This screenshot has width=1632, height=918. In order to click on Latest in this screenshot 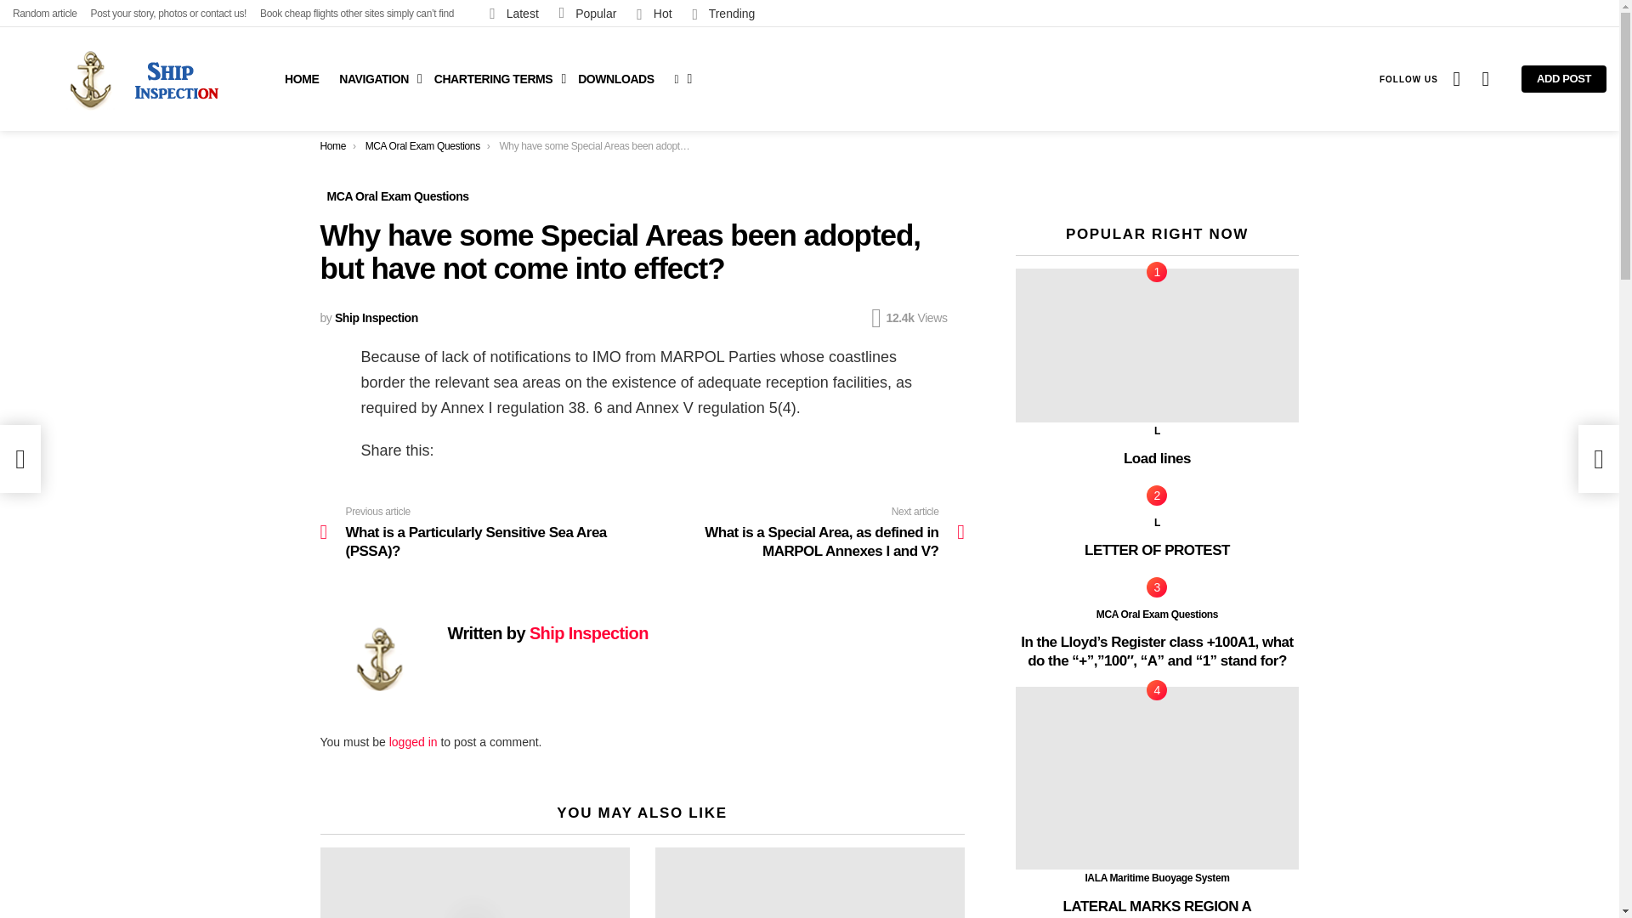, I will do `click(513, 13)`.